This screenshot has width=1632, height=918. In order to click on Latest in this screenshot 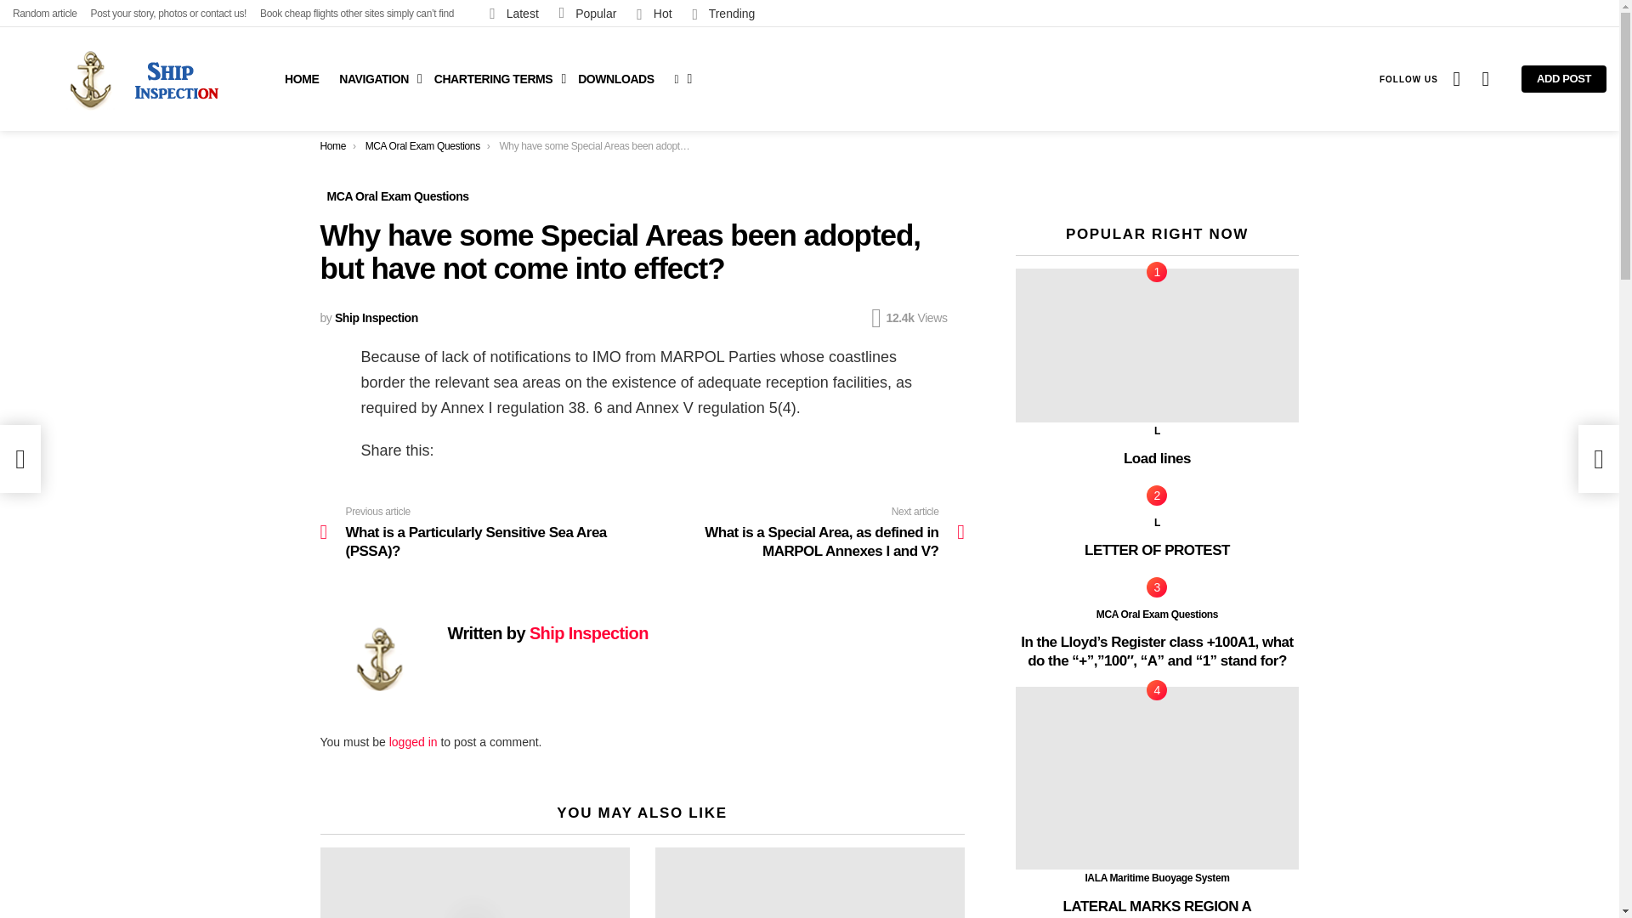, I will do `click(513, 13)`.